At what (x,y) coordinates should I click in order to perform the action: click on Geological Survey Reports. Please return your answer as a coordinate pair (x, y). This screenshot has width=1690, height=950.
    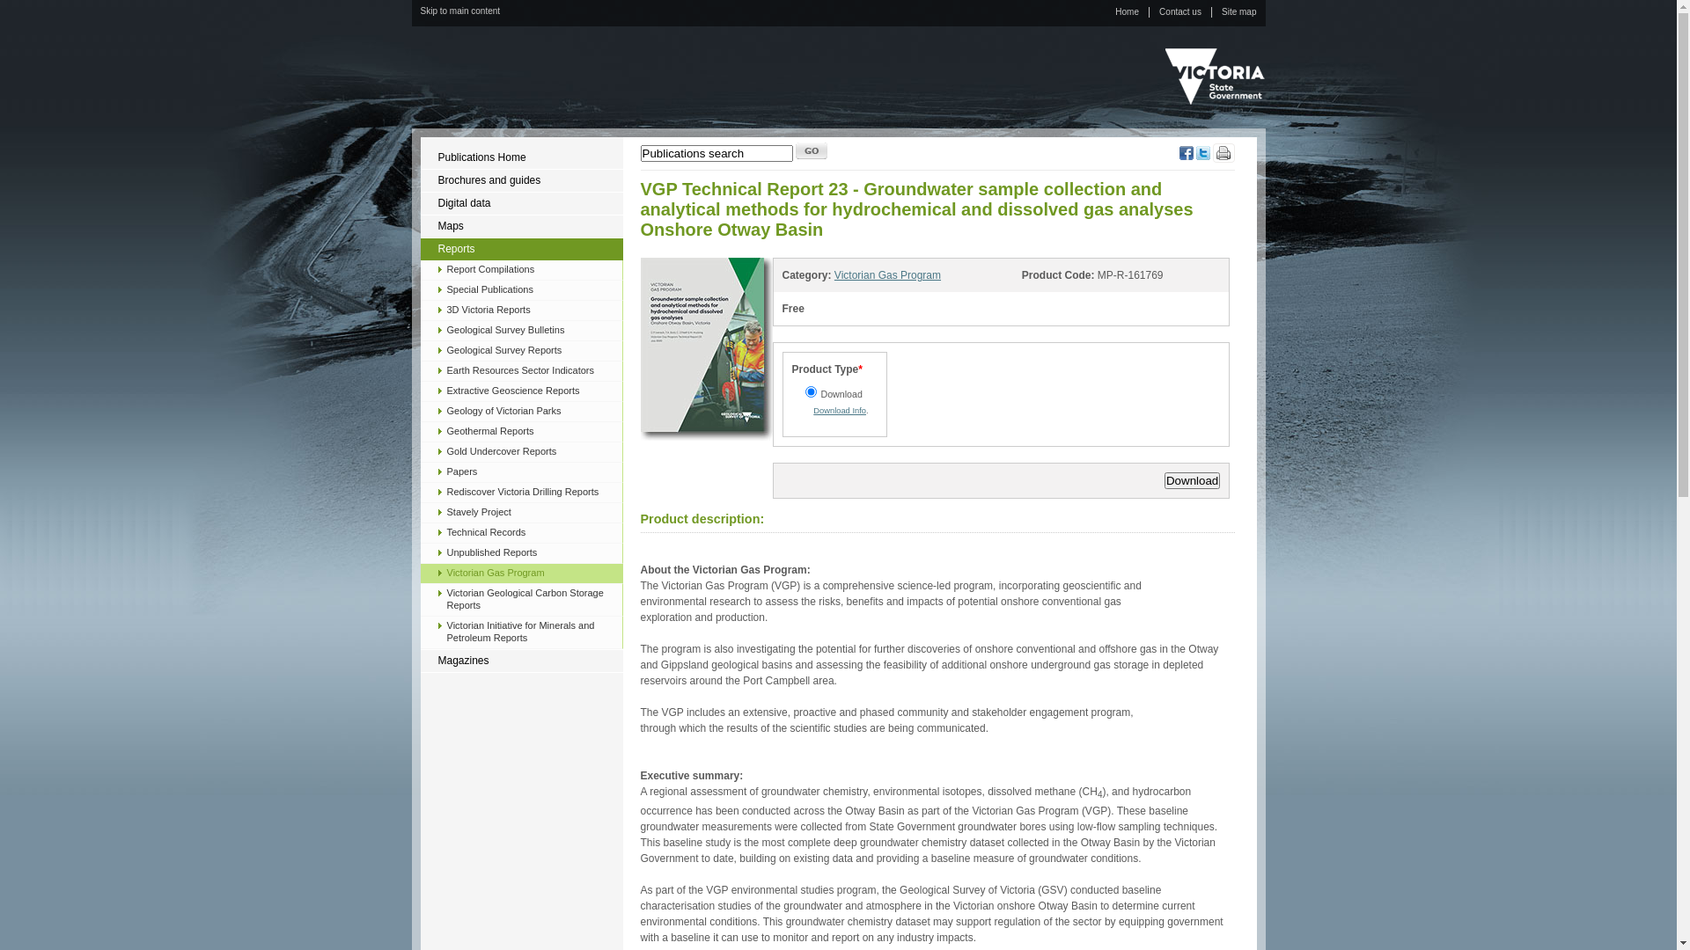
    Looking at the image, I should click on (521, 351).